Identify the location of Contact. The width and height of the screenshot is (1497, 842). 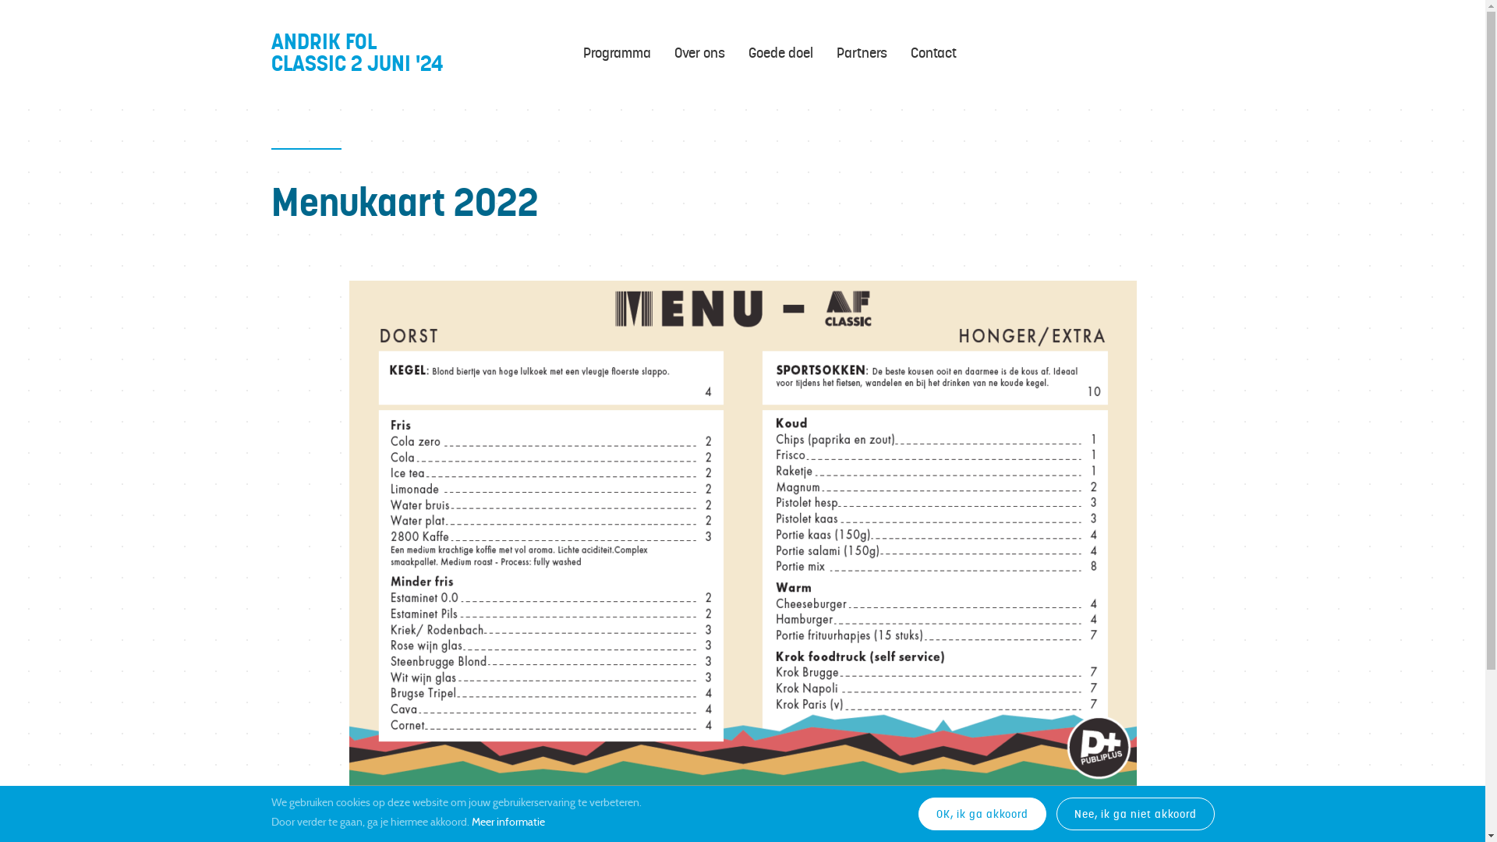
(934, 53).